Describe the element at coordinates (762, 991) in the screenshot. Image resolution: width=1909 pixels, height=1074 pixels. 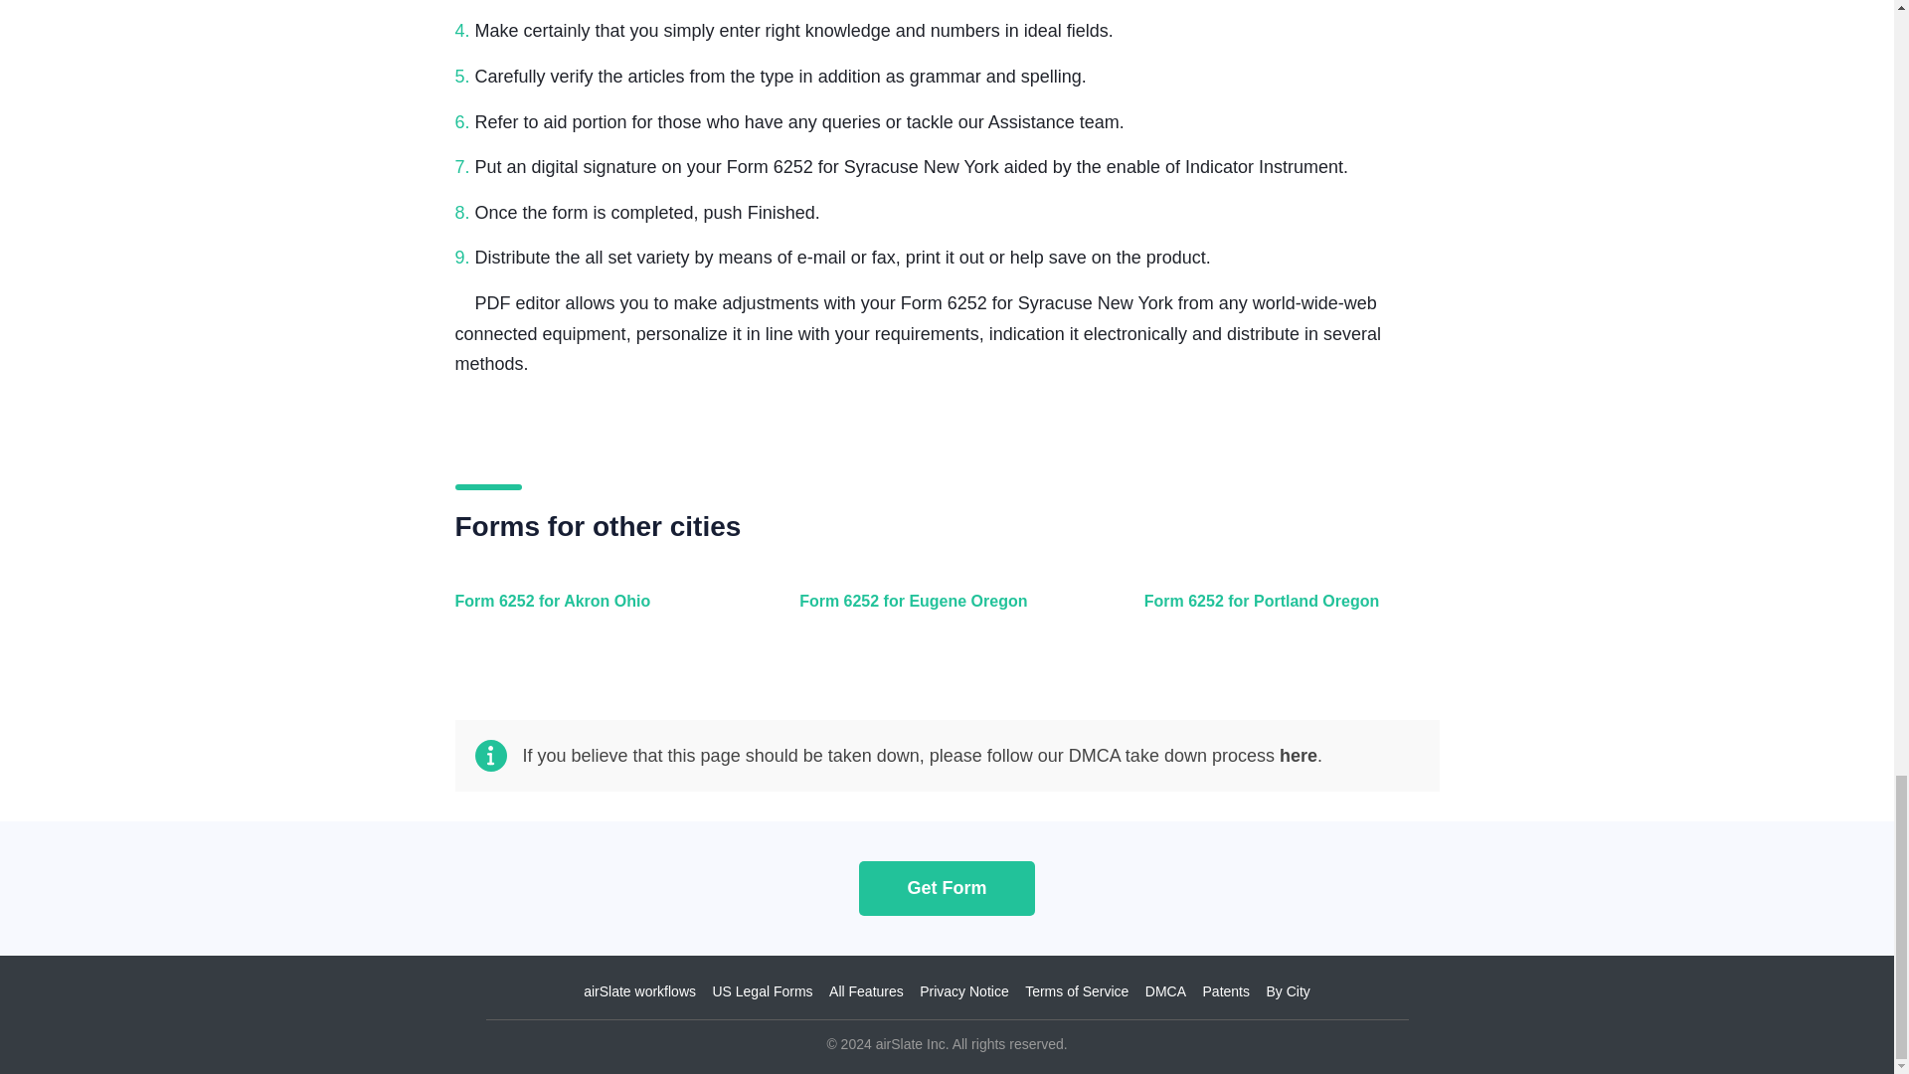
I see `US Legal Forms` at that location.